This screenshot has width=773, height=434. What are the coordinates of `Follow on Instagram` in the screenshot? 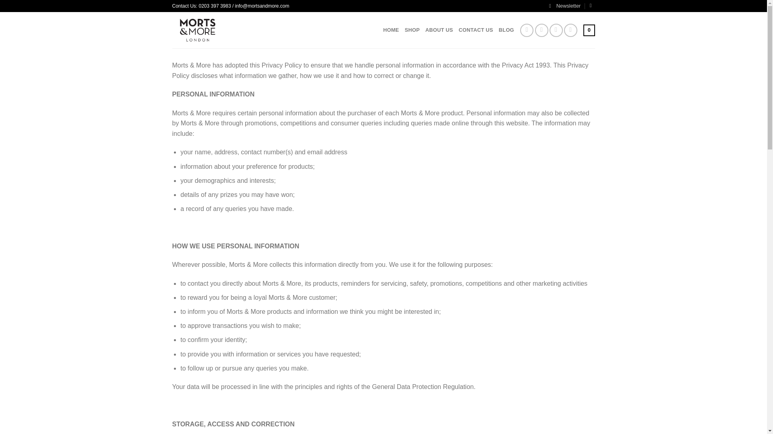 It's located at (527, 30).